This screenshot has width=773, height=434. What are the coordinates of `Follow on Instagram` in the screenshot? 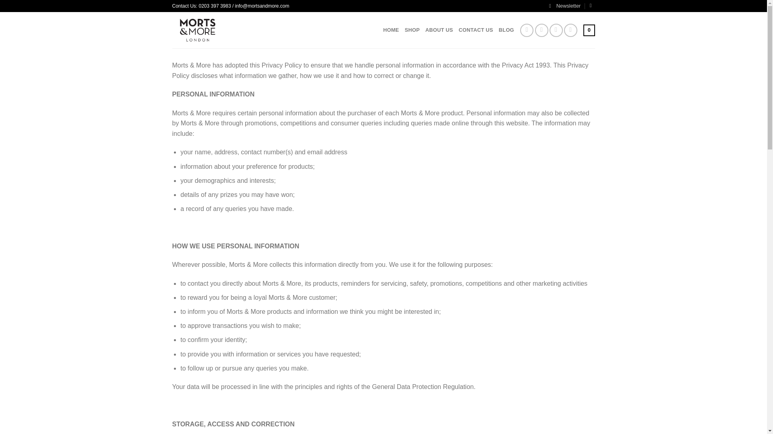 It's located at (527, 30).